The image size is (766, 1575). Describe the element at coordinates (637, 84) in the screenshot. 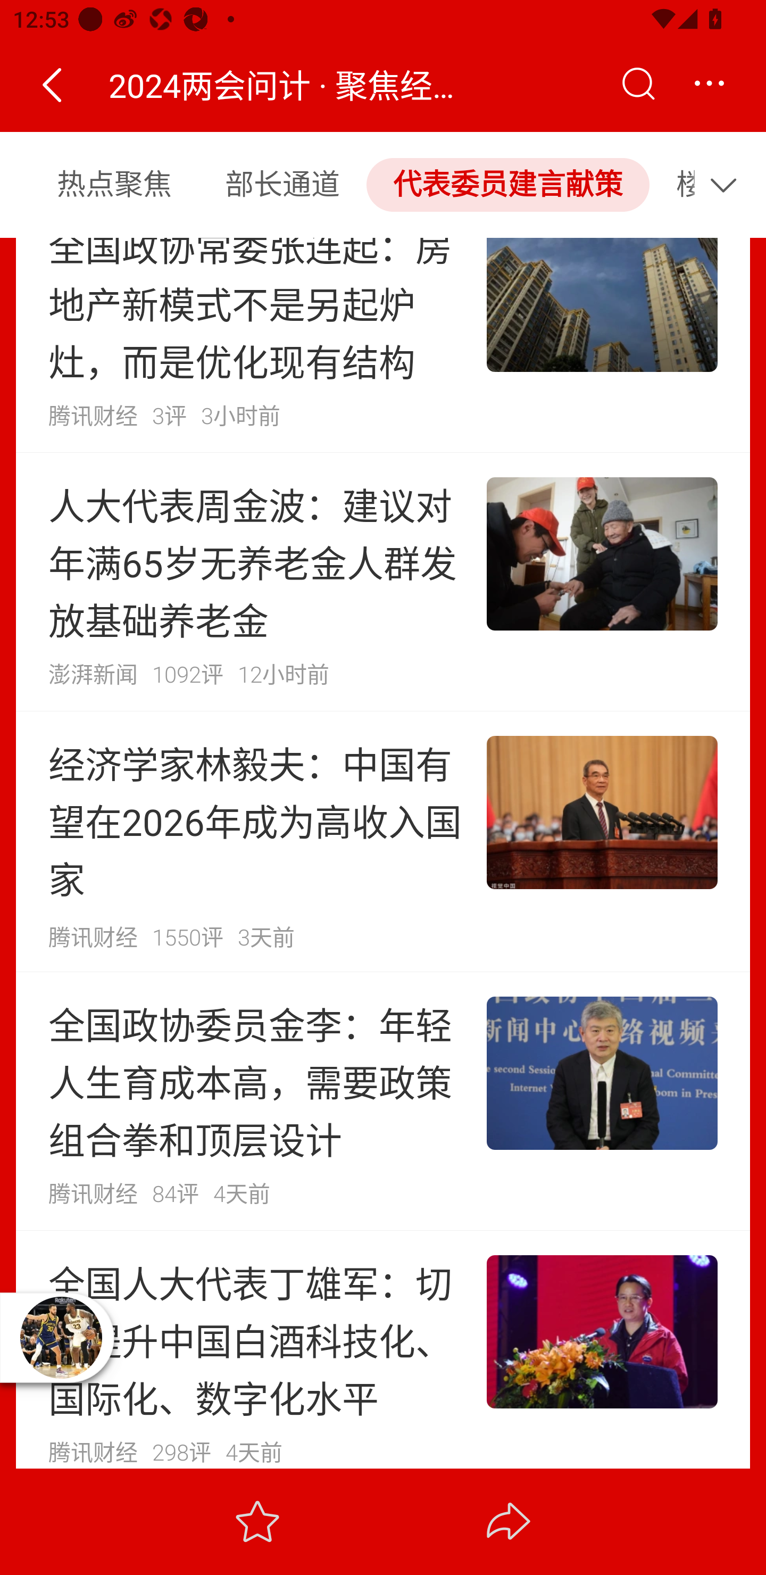

I see `` at that location.